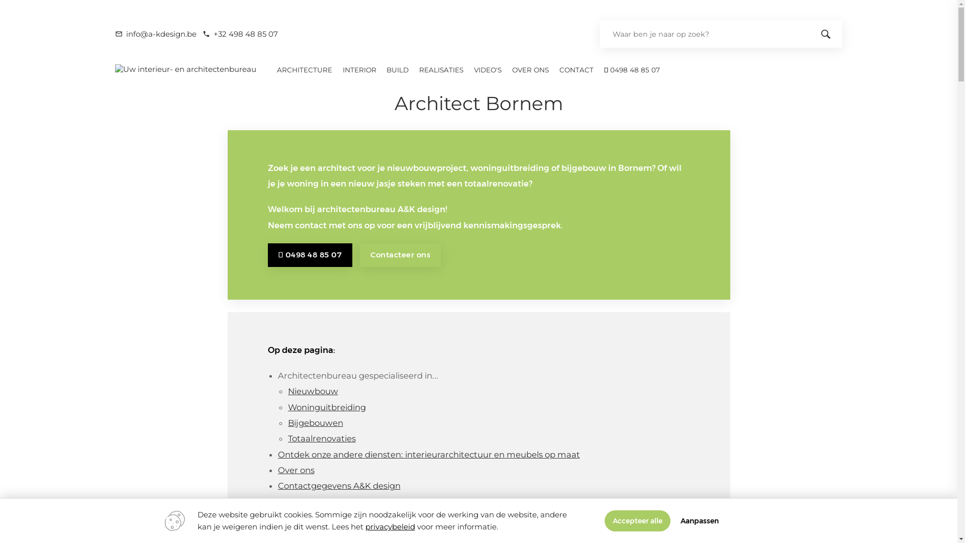 The image size is (965, 543). Describe the element at coordinates (240, 34) in the screenshot. I see `phone
+32 498 48 85 07` at that location.